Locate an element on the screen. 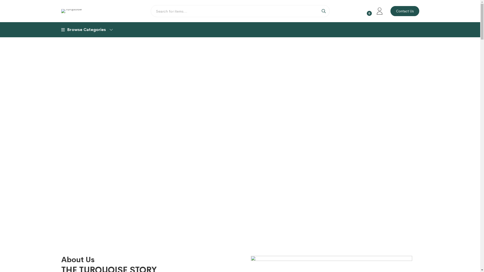 The height and width of the screenshot is (272, 484). Browse Categories is located at coordinates (87, 30).